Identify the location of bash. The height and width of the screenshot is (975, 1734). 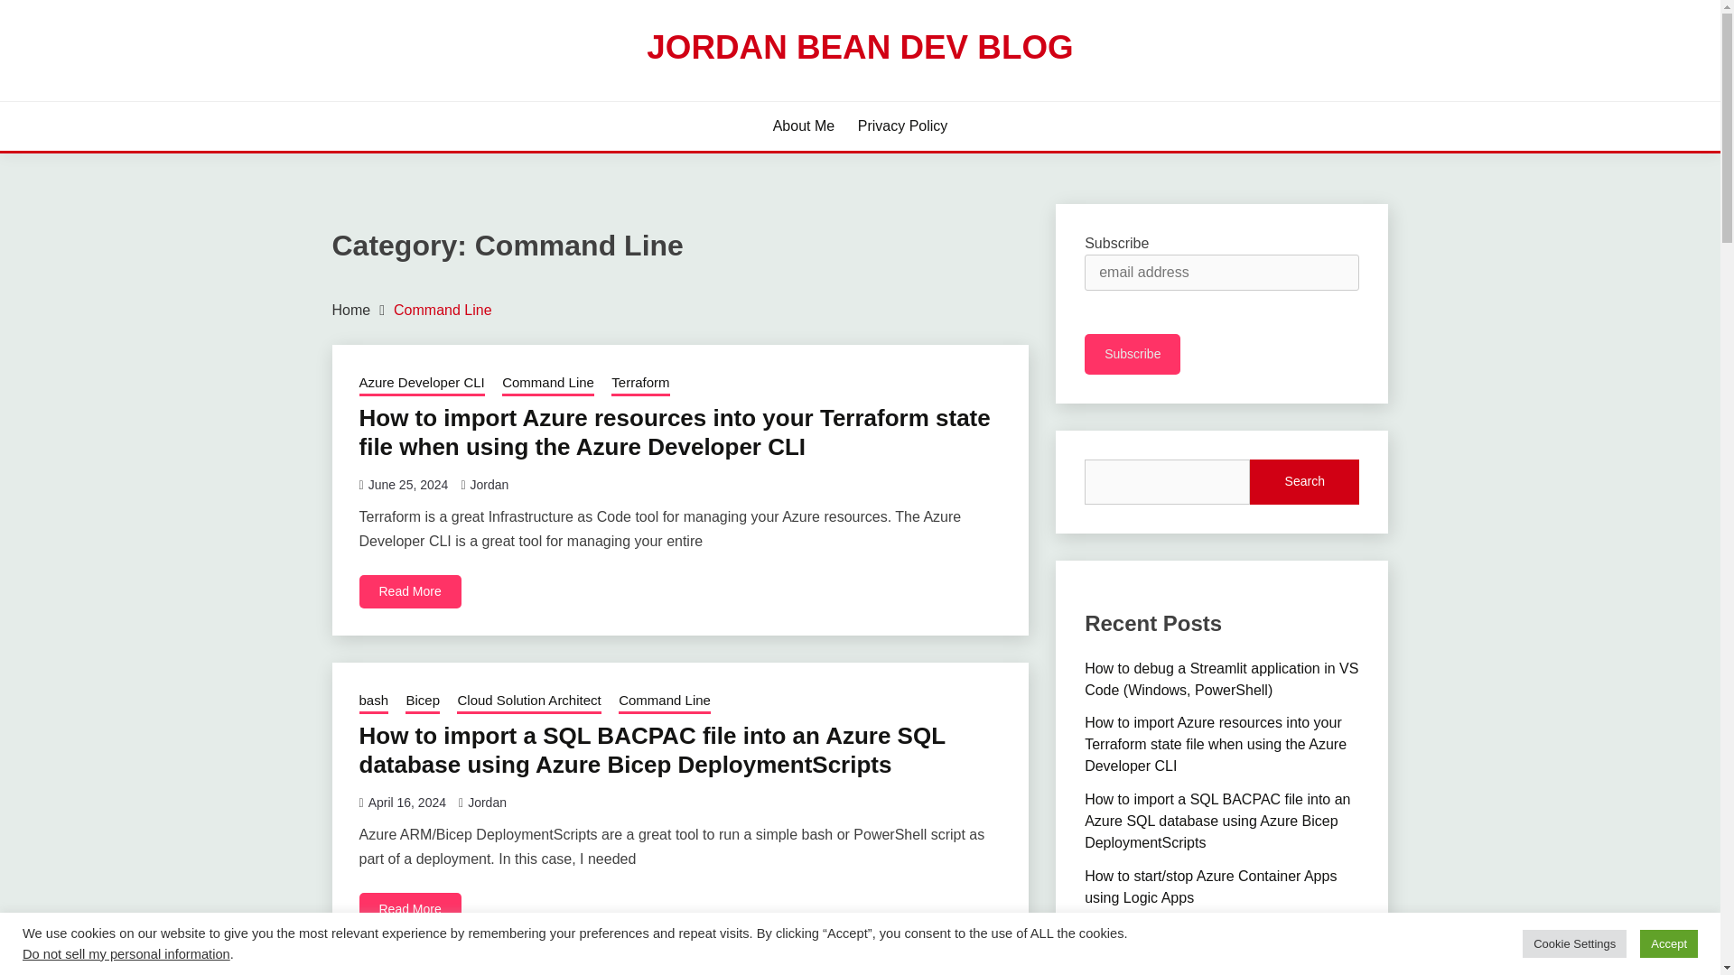
(374, 701).